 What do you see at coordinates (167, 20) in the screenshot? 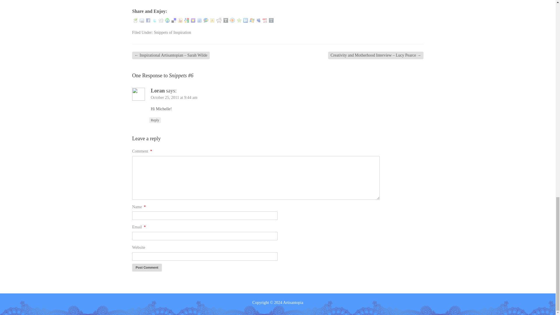
I see `StumbleUpon` at bounding box center [167, 20].